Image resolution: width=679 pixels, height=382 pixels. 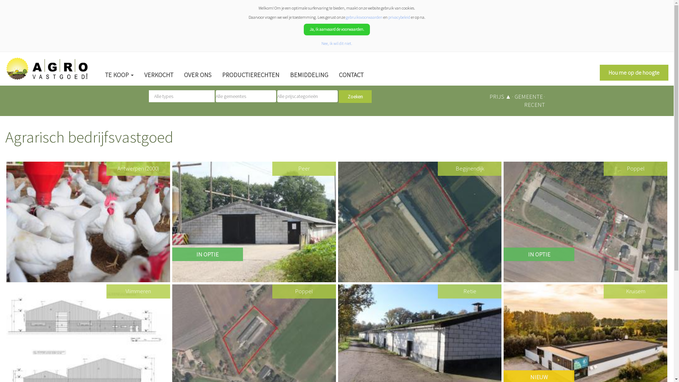 What do you see at coordinates (586, 222) in the screenshot?
I see `Poppel` at bounding box center [586, 222].